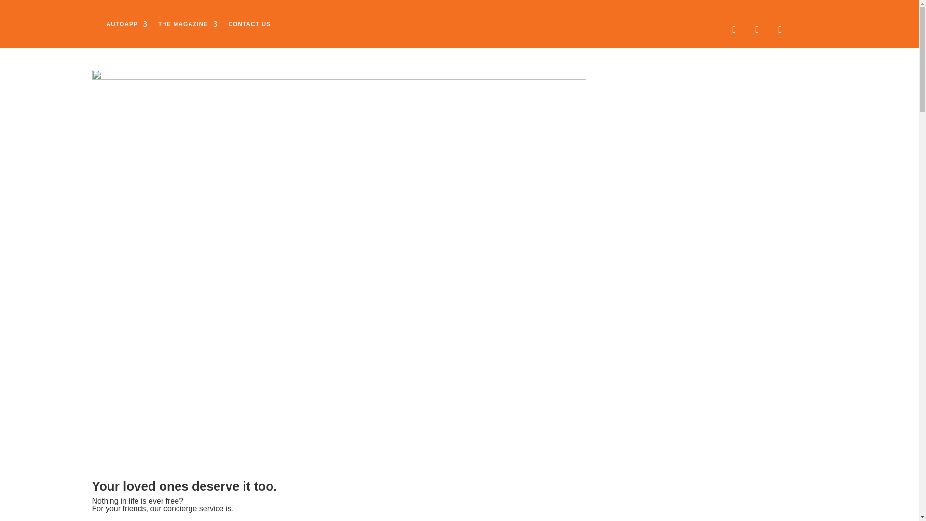 The height and width of the screenshot is (521, 926). What do you see at coordinates (126, 24) in the screenshot?
I see `AUTOAPP` at bounding box center [126, 24].